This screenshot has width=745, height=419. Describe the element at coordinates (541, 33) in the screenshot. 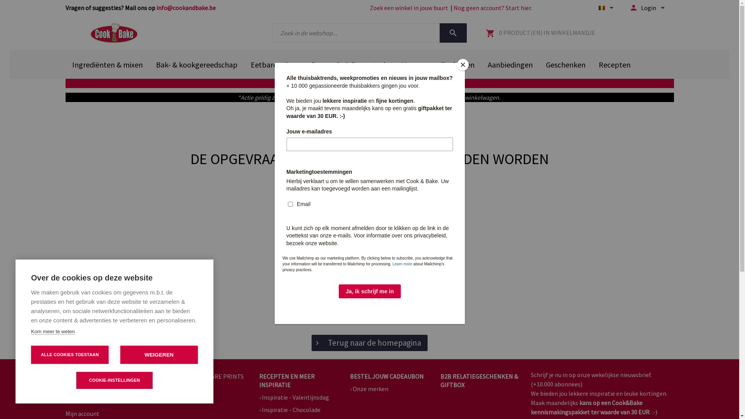

I see `0 PRODUCT(EN) IN WINKELMANDJE` at that location.